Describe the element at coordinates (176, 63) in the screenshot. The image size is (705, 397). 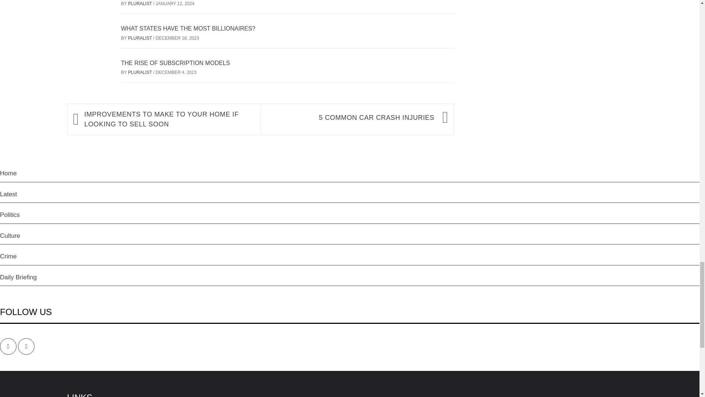
I see `THE RISE OF SUBSCRIPTION MODELS` at that location.